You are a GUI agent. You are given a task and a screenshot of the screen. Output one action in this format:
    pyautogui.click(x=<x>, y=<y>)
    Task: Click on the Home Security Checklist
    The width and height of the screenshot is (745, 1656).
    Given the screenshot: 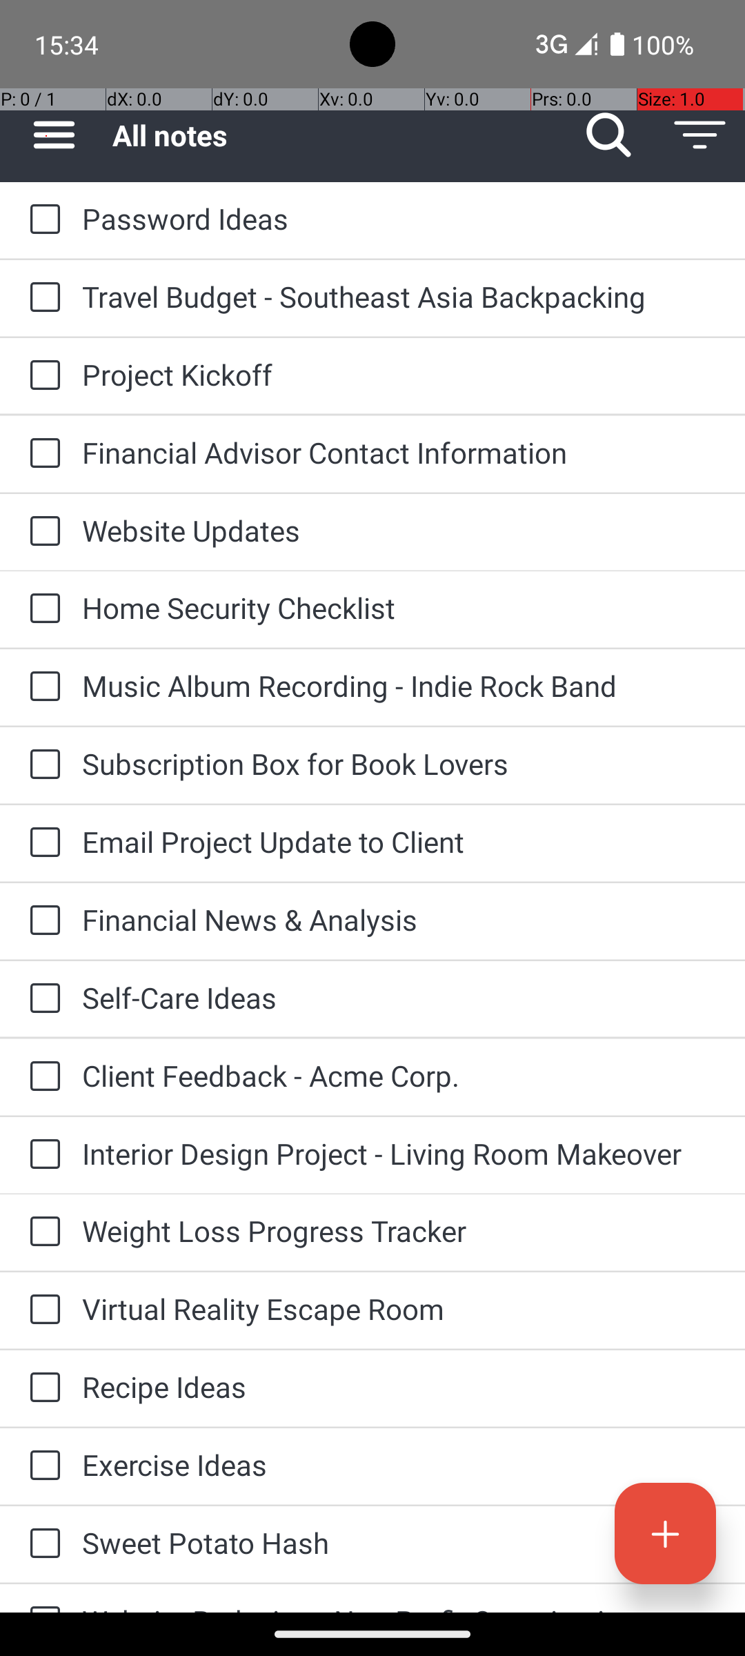 What is the action you would take?
    pyautogui.click(x=400, y=607)
    